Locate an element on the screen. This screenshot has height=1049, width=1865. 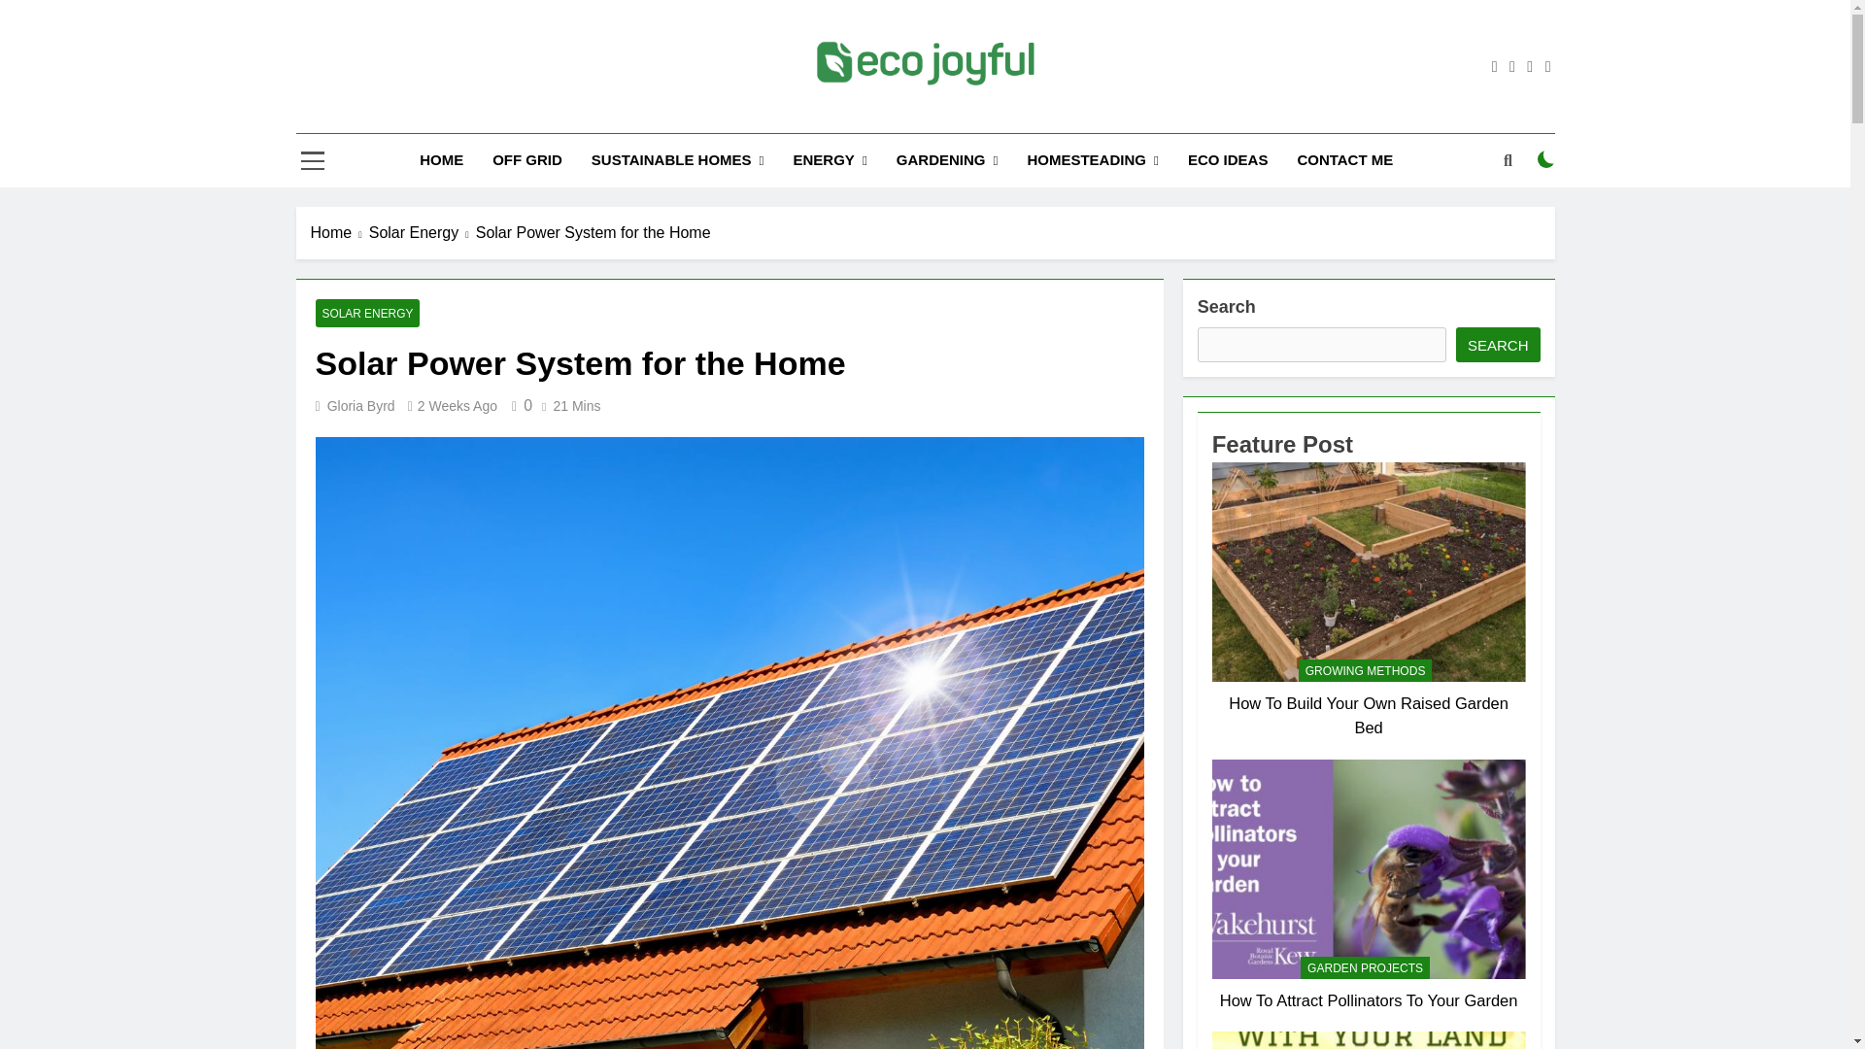
GARDENING is located at coordinates (947, 161).